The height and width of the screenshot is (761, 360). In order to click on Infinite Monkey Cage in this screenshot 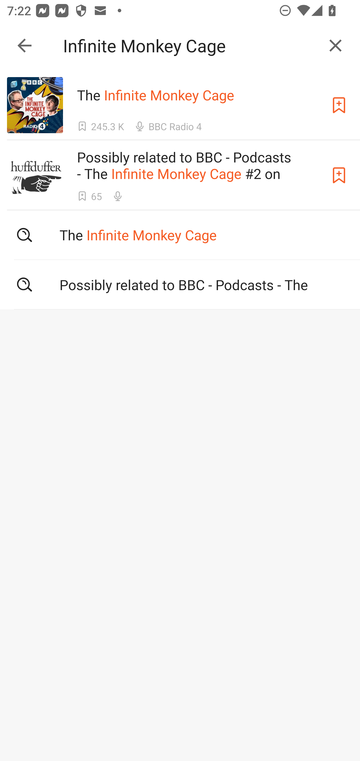, I will do `click(190, 46)`.